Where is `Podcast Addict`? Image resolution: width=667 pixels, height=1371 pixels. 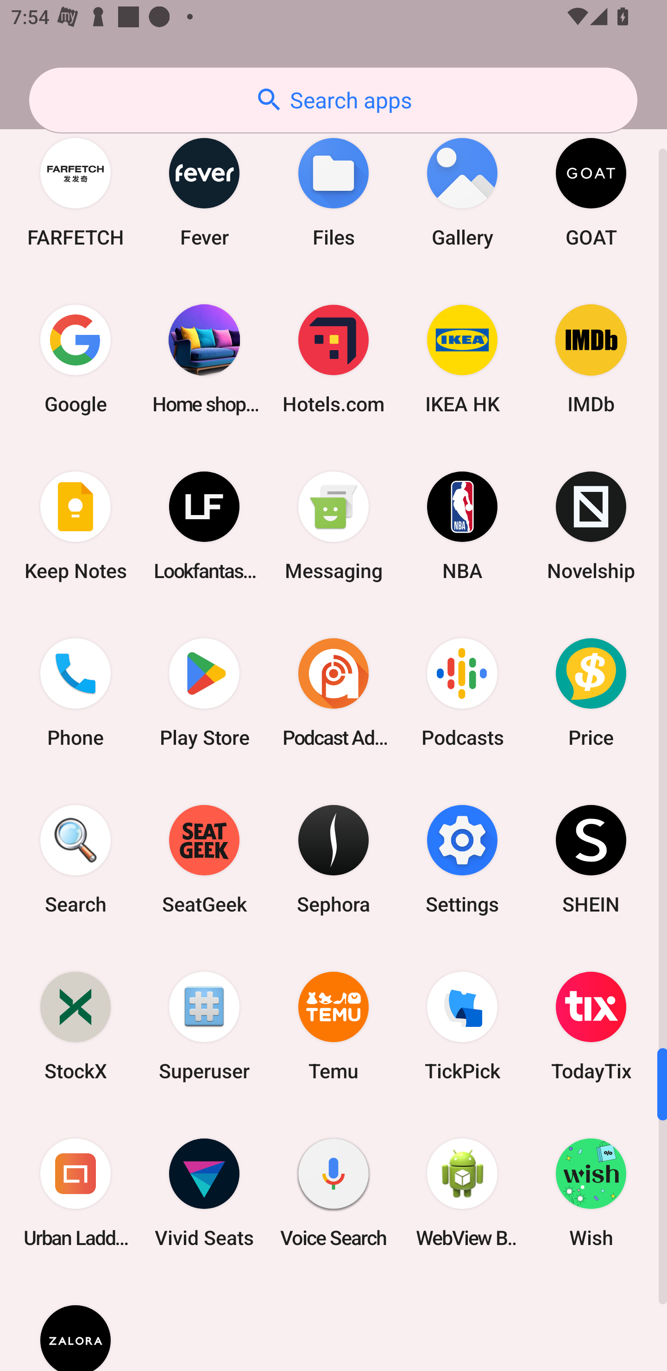
Podcast Addict is located at coordinates (333, 692).